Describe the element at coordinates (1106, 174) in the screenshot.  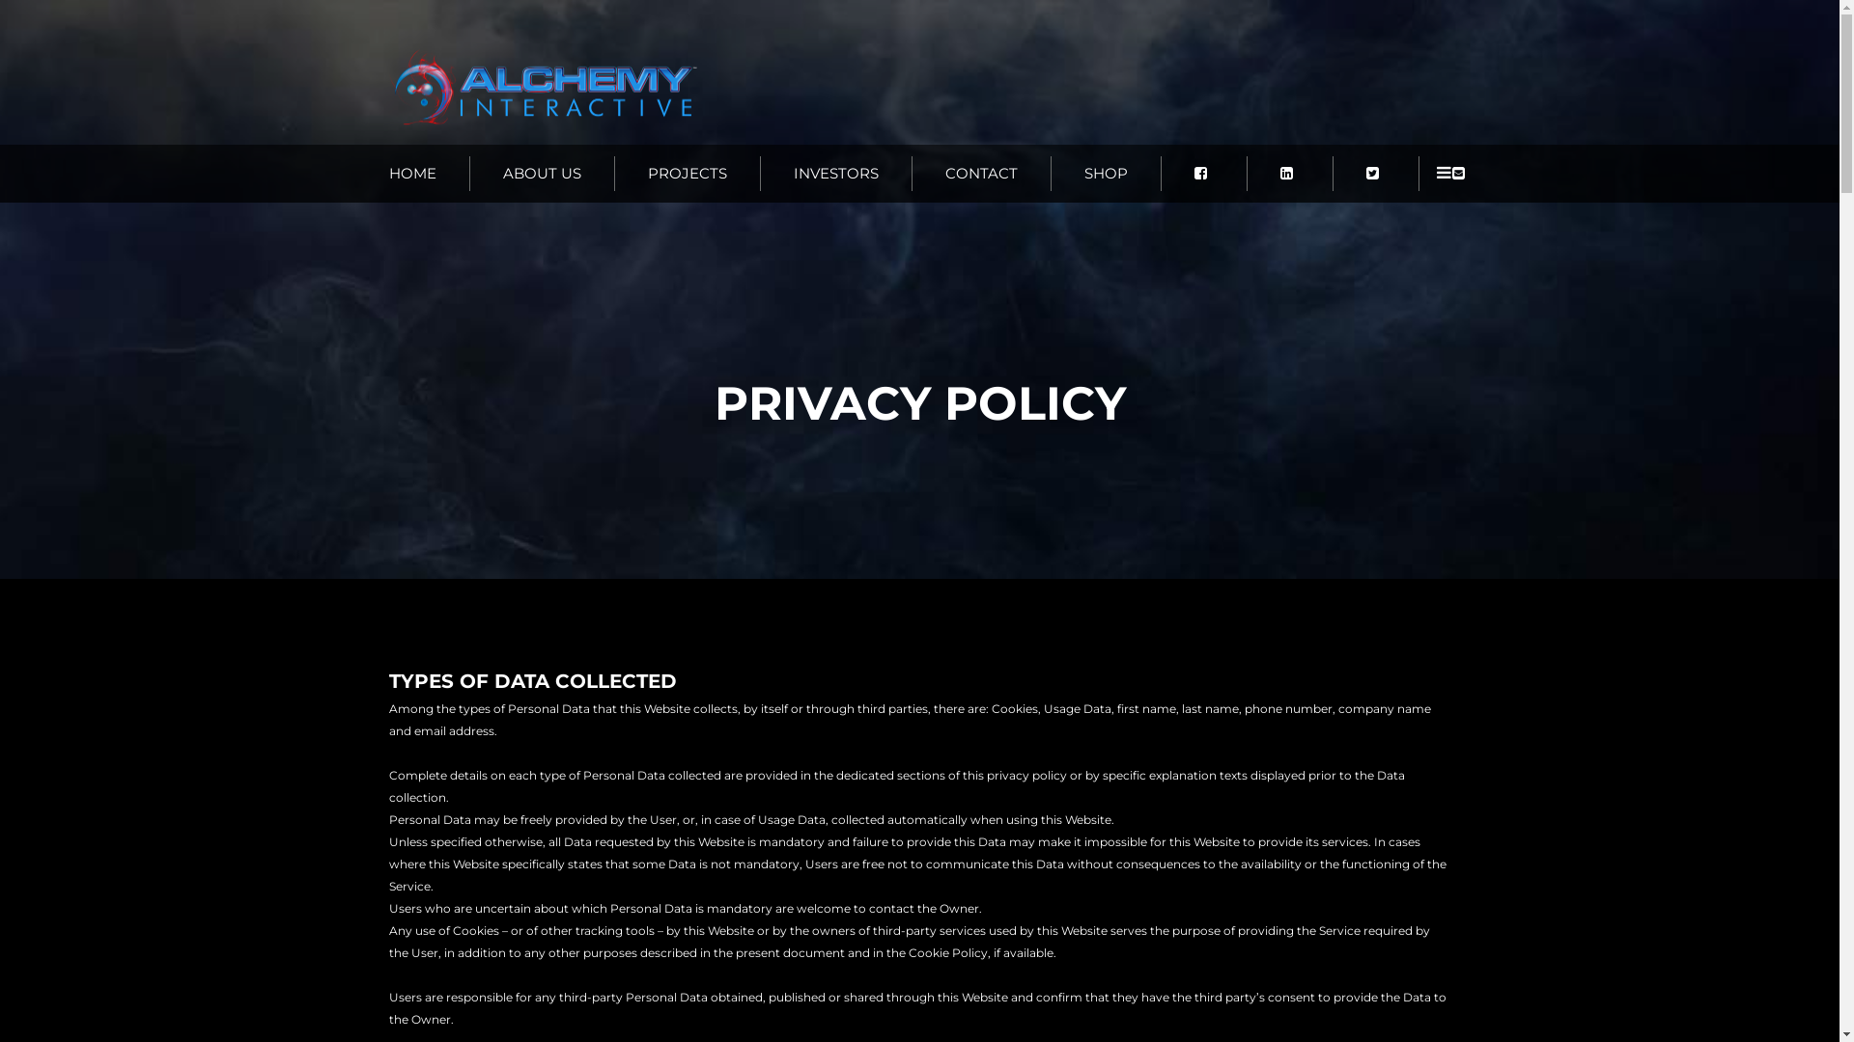
I see `SHOP` at that location.